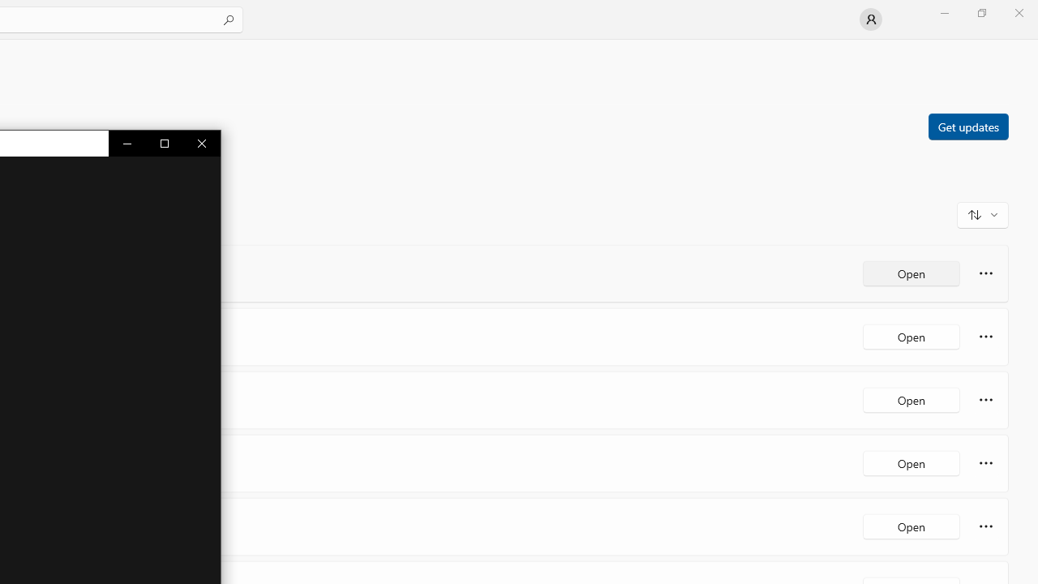 Image resolution: width=1038 pixels, height=584 pixels. Describe the element at coordinates (871, 19) in the screenshot. I see `User profile` at that location.